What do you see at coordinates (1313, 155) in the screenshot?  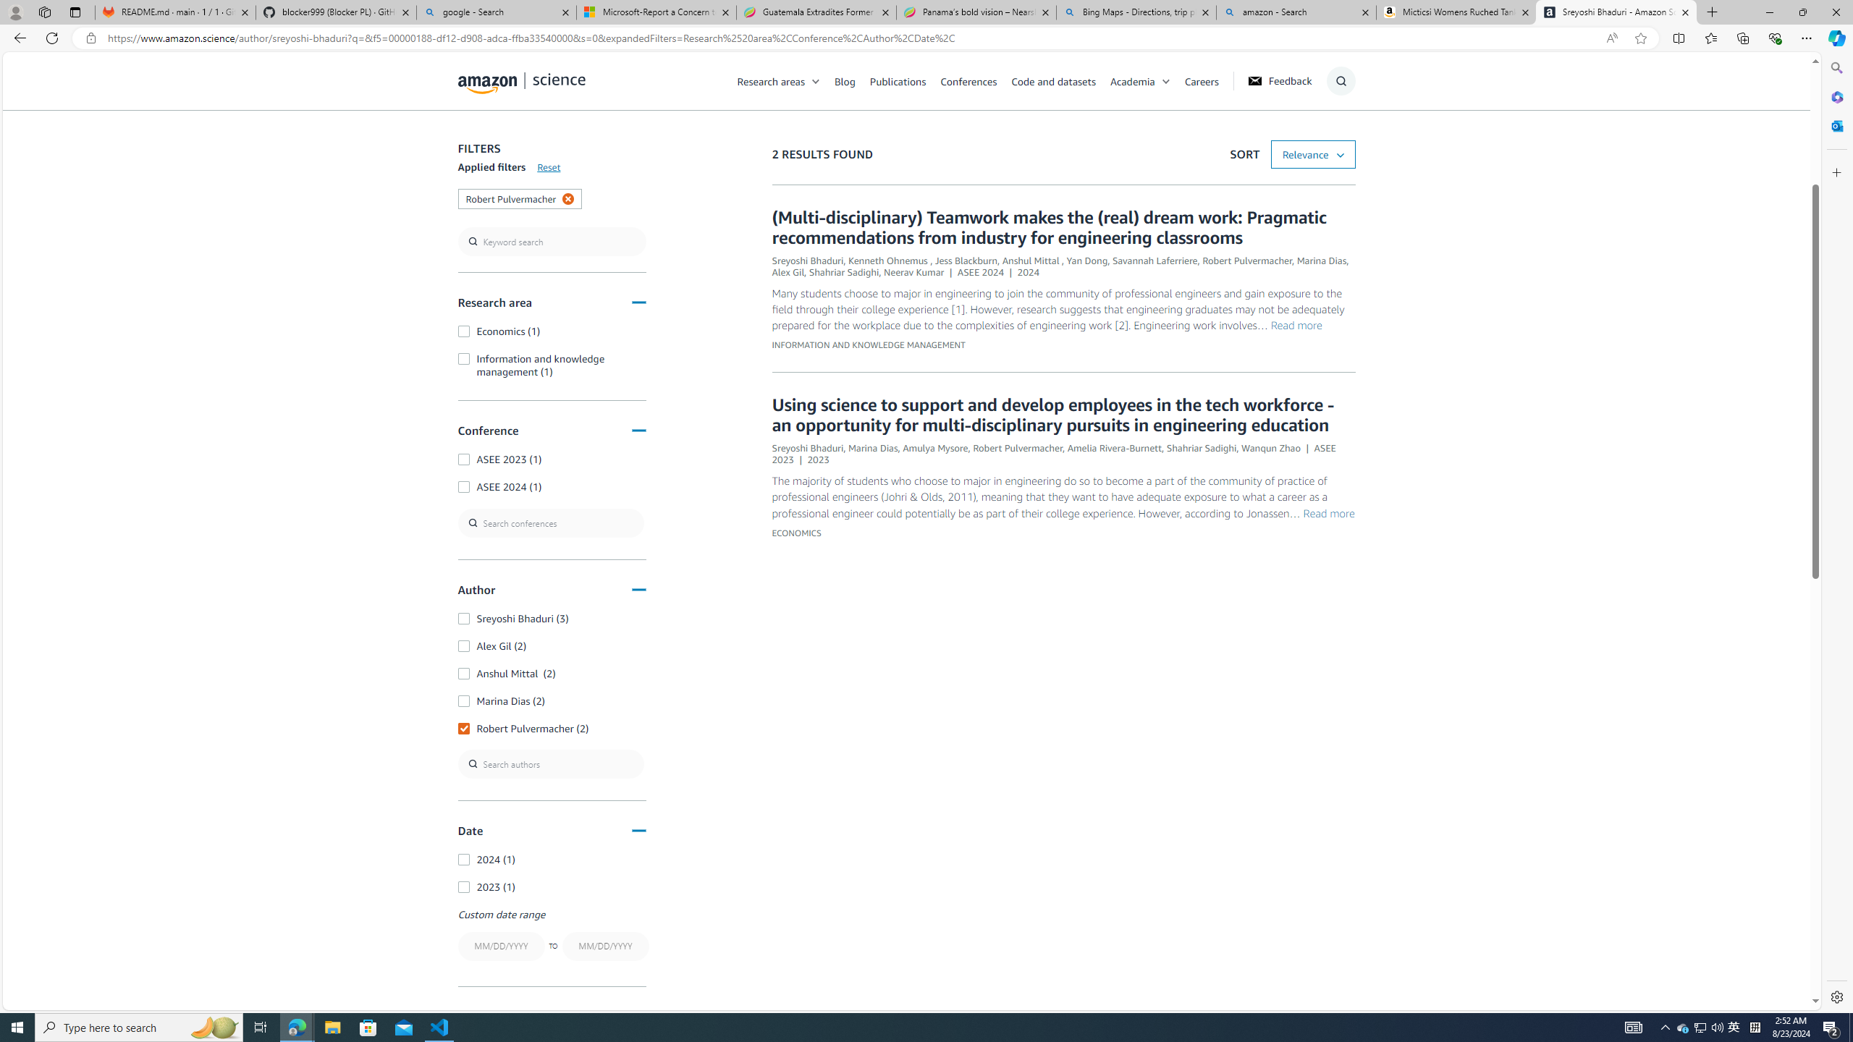 I see `SORT` at bounding box center [1313, 155].